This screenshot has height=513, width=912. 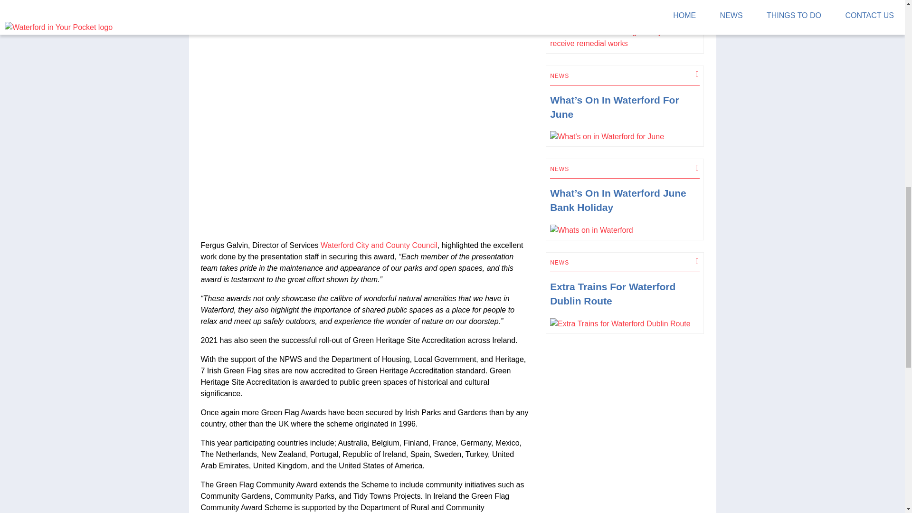 I want to click on NEWS, so click(x=560, y=76).